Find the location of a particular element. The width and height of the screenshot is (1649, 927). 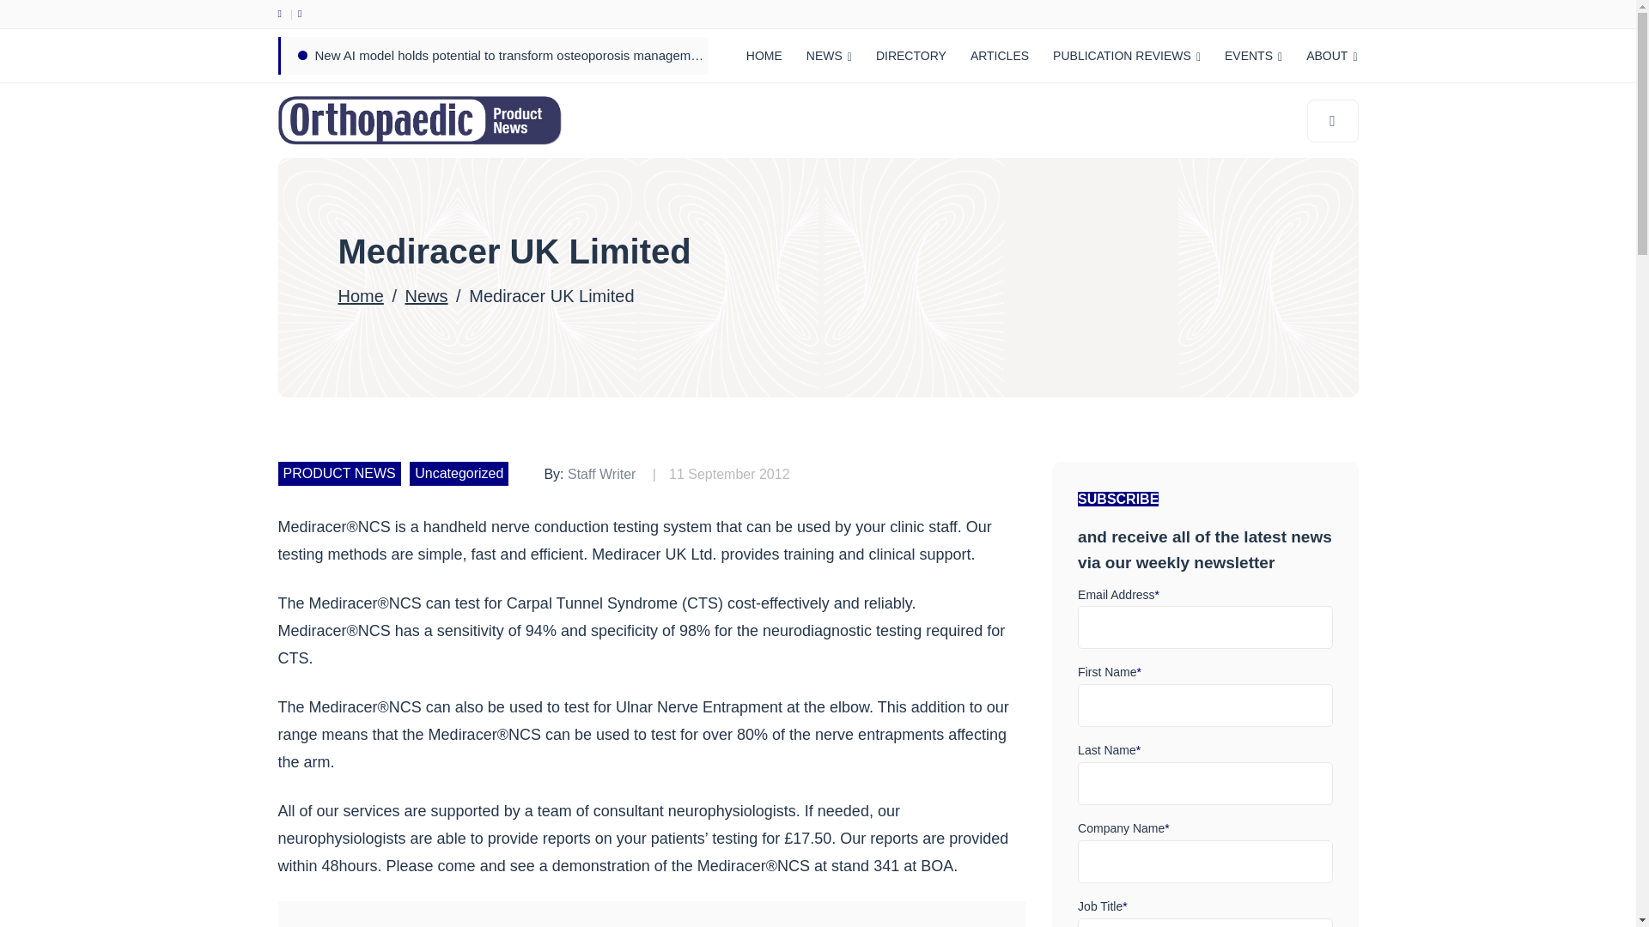

Posts by Staff Writer is located at coordinates (601, 474).